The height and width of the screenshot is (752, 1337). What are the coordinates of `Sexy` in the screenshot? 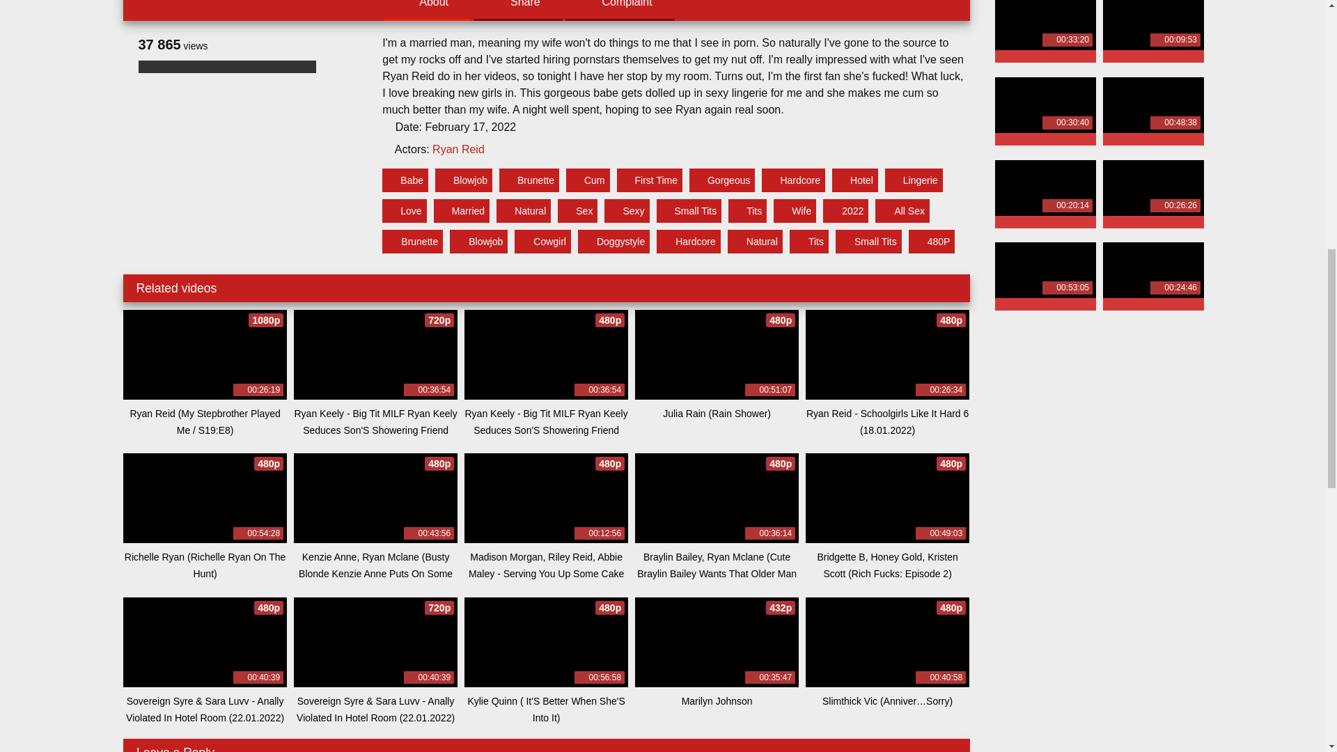 It's located at (626, 210).